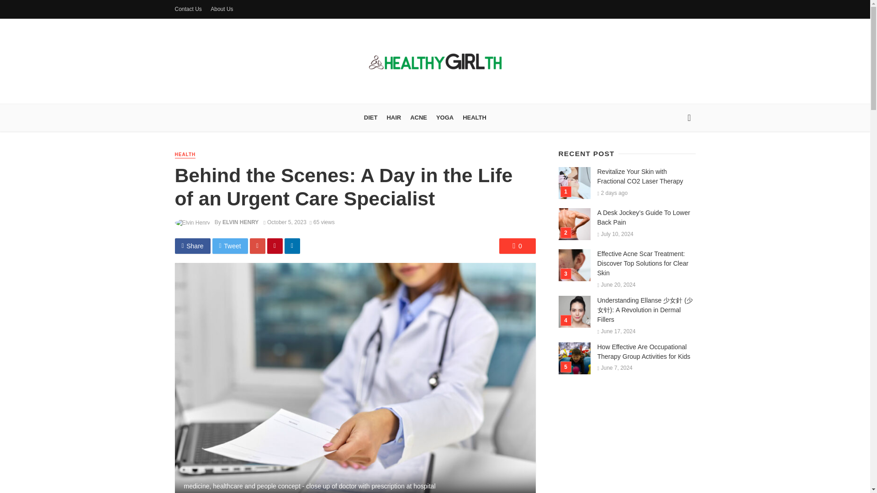  What do you see at coordinates (240, 222) in the screenshot?
I see `Posts by Elvin Henry` at bounding box center [240, 222].